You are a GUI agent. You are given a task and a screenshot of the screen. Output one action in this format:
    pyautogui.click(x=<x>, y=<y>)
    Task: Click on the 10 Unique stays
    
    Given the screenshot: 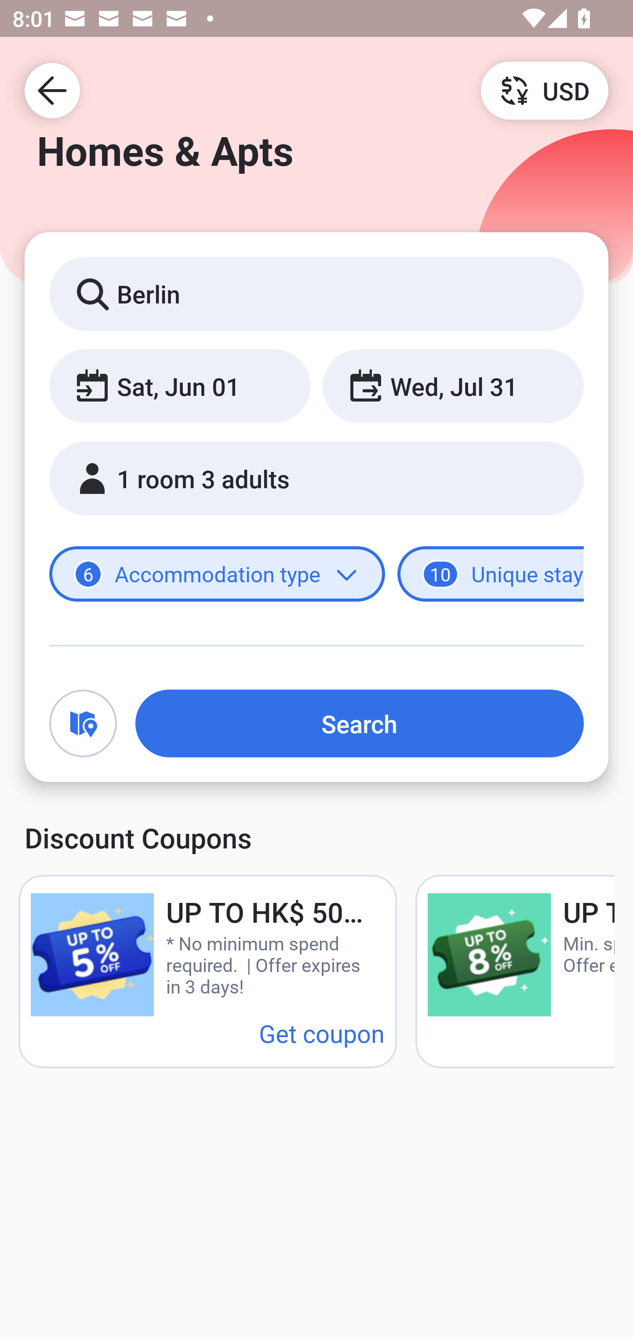 What is the action you would take?
    pyautogui.click(x=491, y=574)
    